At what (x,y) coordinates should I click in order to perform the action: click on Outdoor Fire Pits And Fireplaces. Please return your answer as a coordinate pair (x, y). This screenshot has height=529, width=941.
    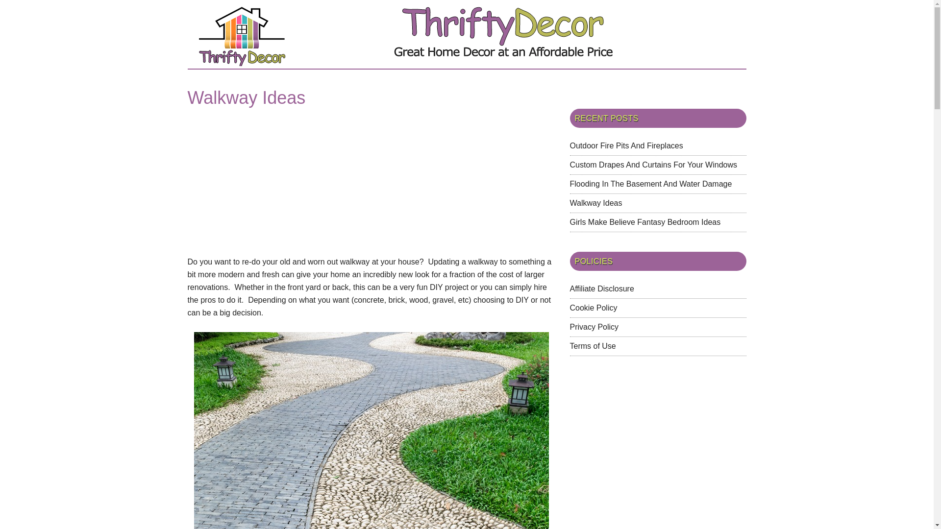
    Looking at the image, I should click on (626, 145).